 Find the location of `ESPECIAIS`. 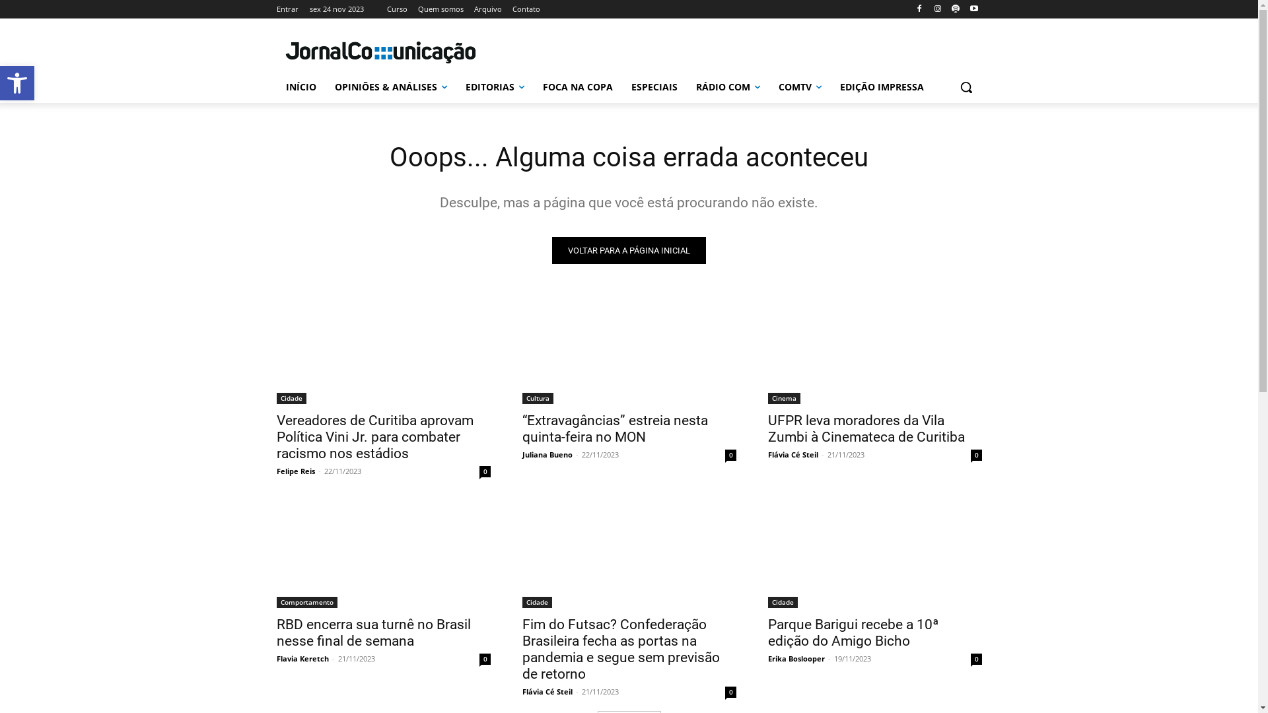

ESPECIAIS is located at coordinates (654, 87).